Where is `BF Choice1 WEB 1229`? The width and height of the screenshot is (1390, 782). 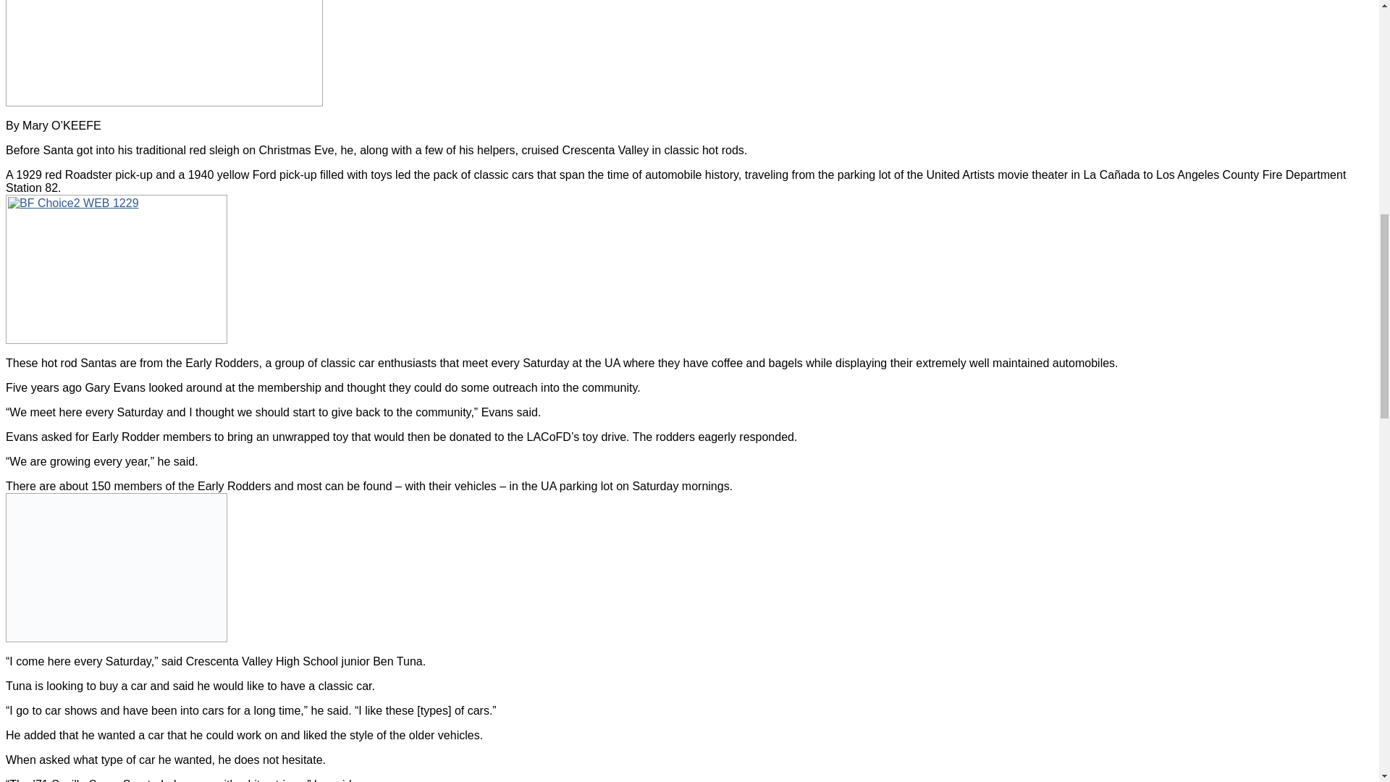 BF Choice1 WEB 1229 is located at coordinates (164, 53).